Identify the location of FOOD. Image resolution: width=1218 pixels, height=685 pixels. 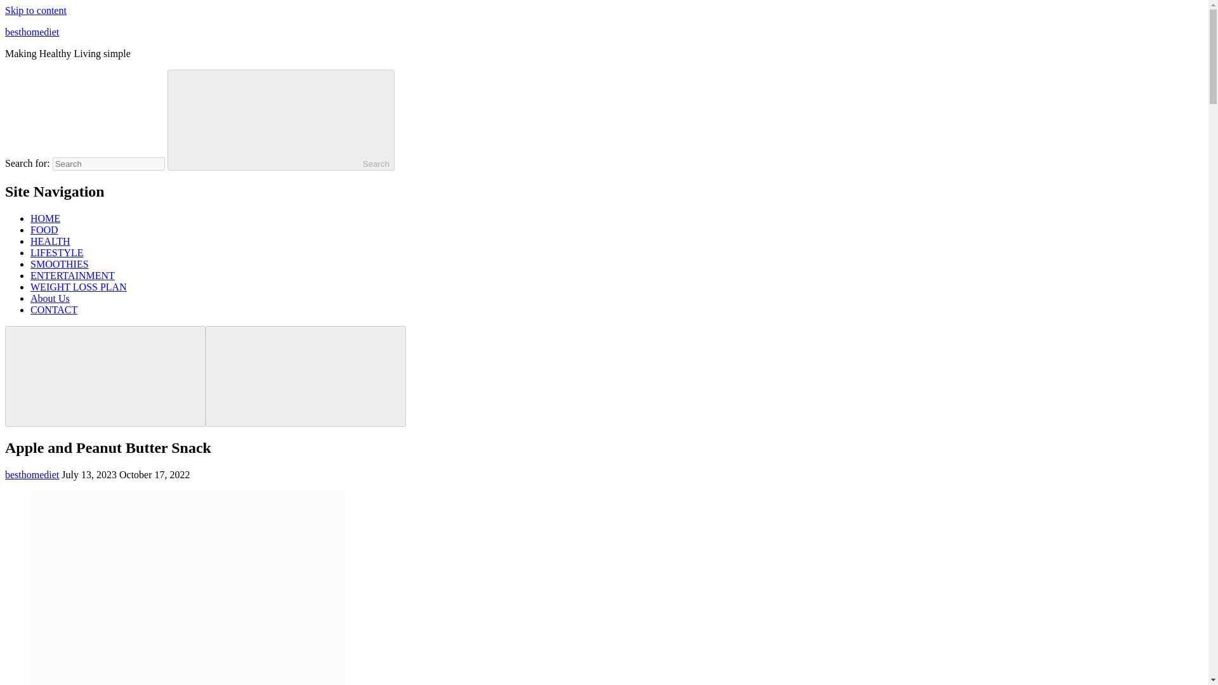
(44, 230).